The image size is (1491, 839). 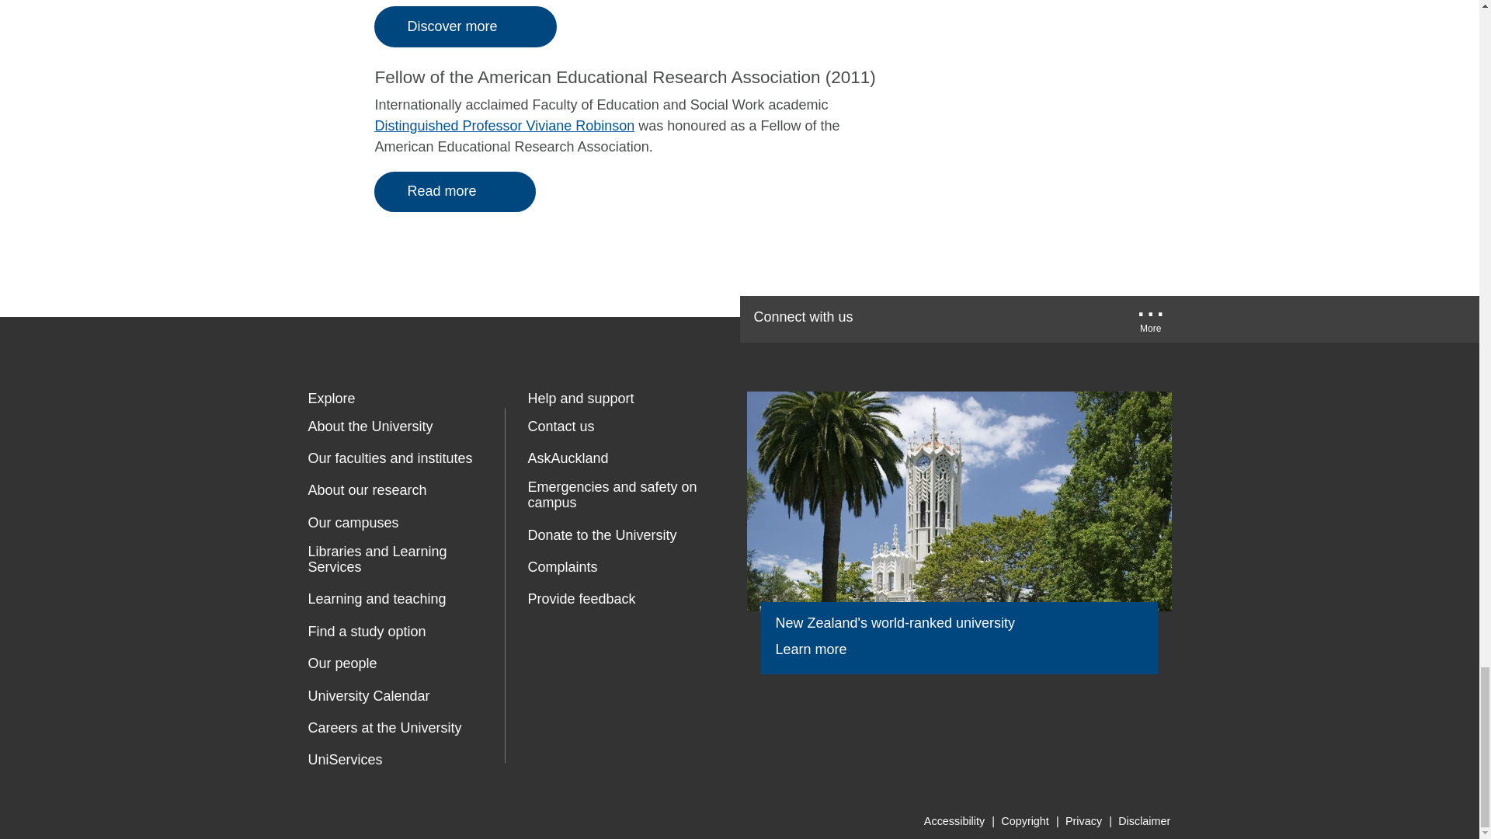 What do you see at coordinates (1095, 319) in the screenshot?
I see `Instagram` at bounding box center [1095, 319].